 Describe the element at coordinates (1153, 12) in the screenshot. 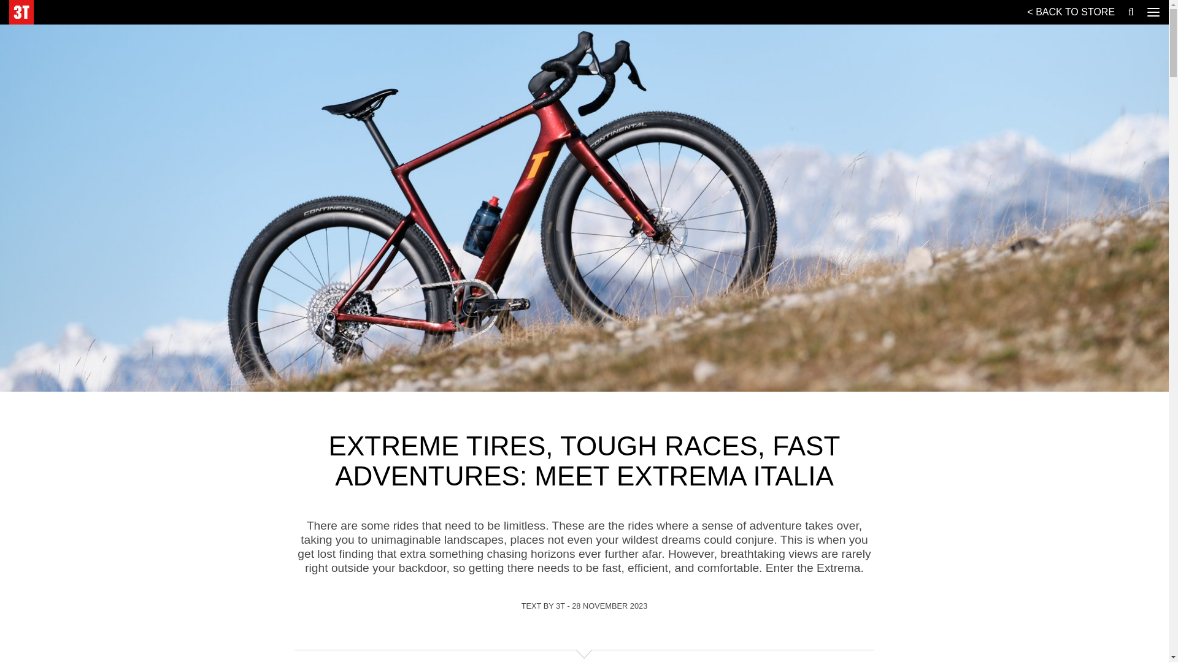

I see `Navigation` at that location.